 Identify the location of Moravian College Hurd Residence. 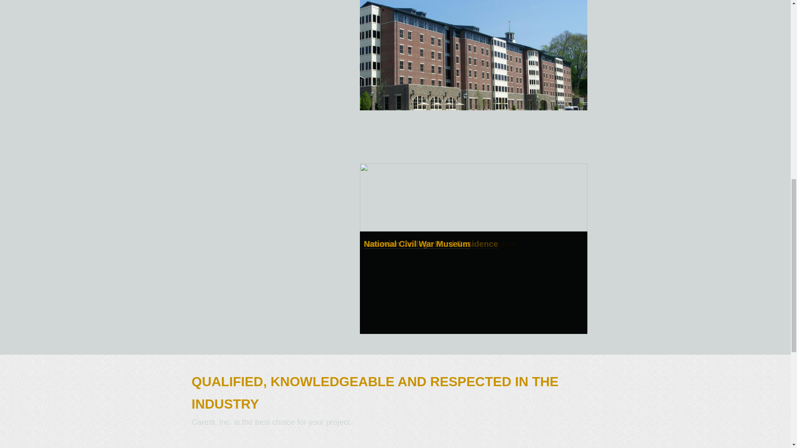
(430, 244).